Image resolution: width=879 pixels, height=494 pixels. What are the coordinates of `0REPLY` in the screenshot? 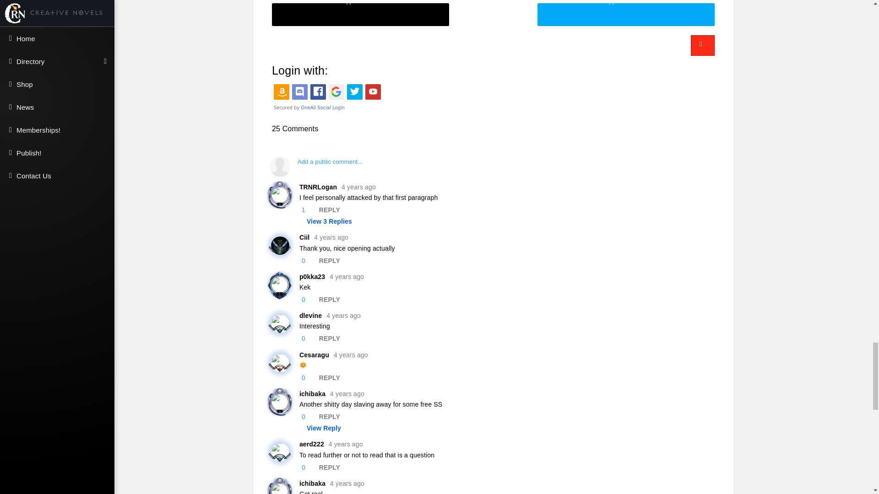 It's located at (495, 261).